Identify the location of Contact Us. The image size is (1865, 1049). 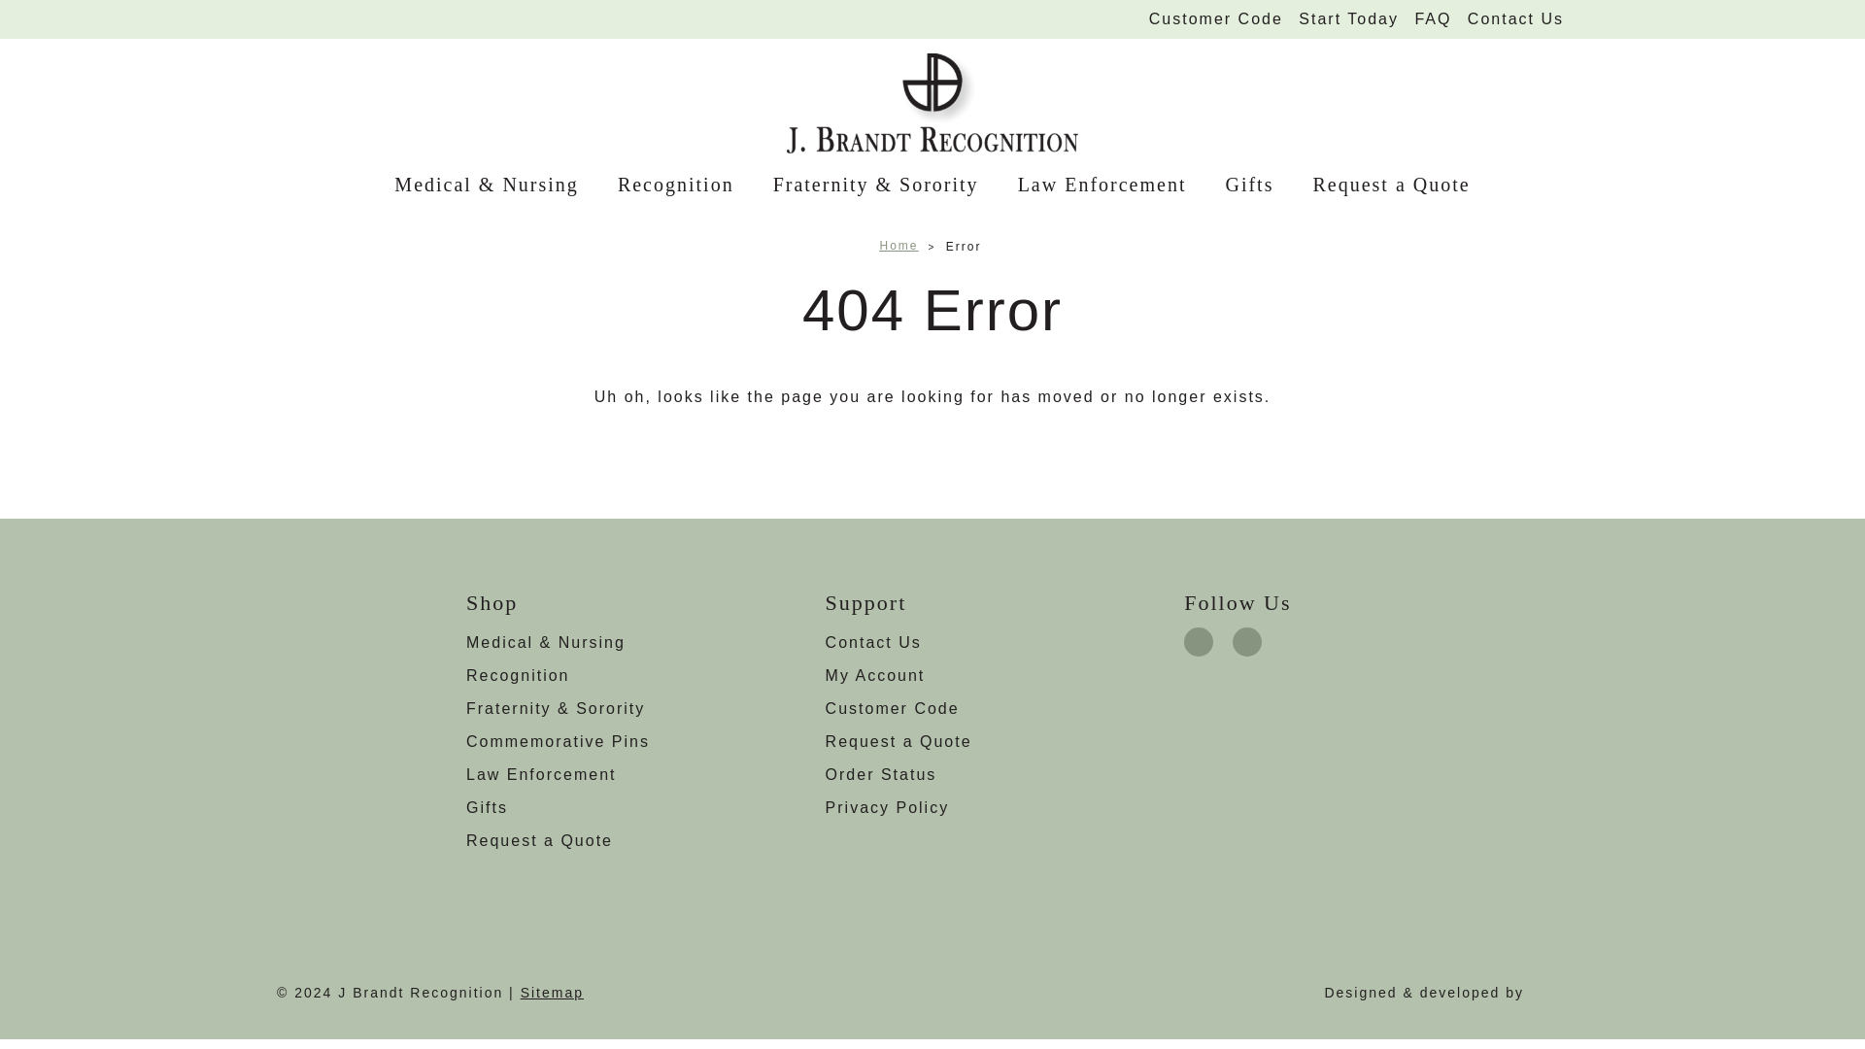
(1515, 19).